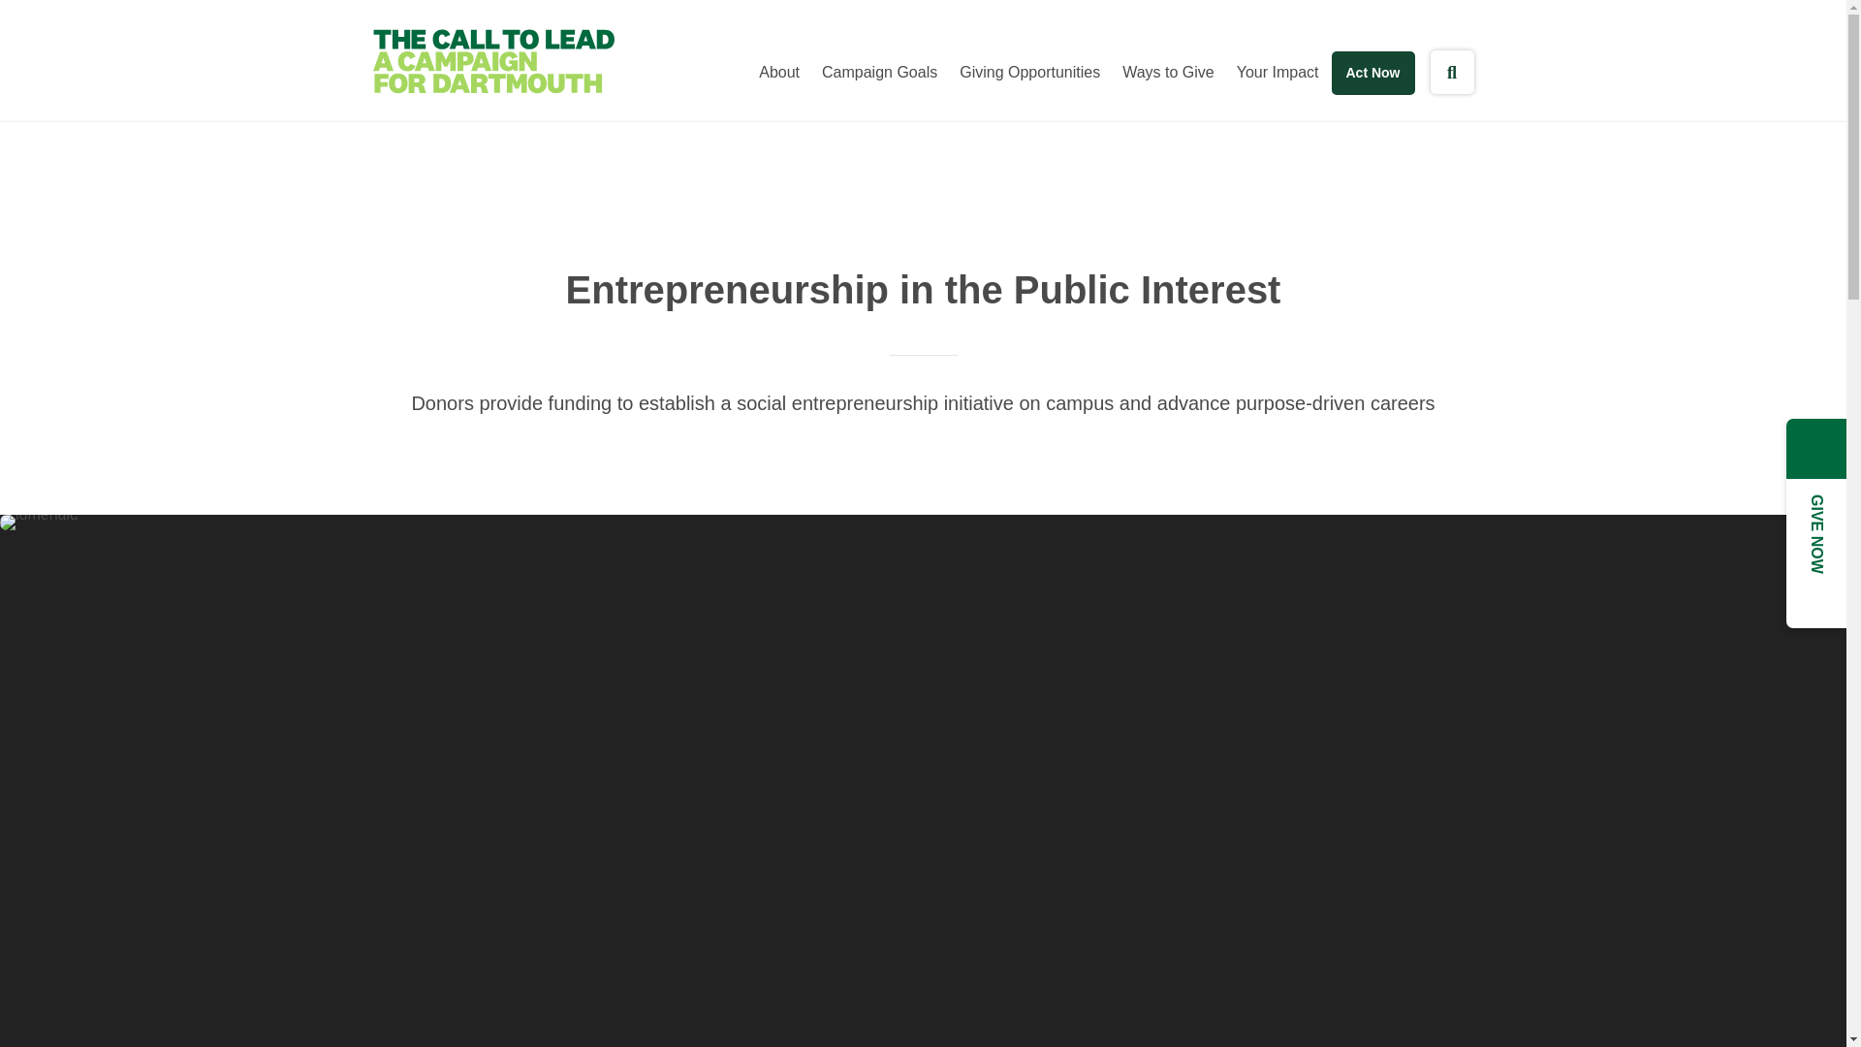 The image size is (1861, 1047). I want to click on Ways to Give, so click(1169, 72).